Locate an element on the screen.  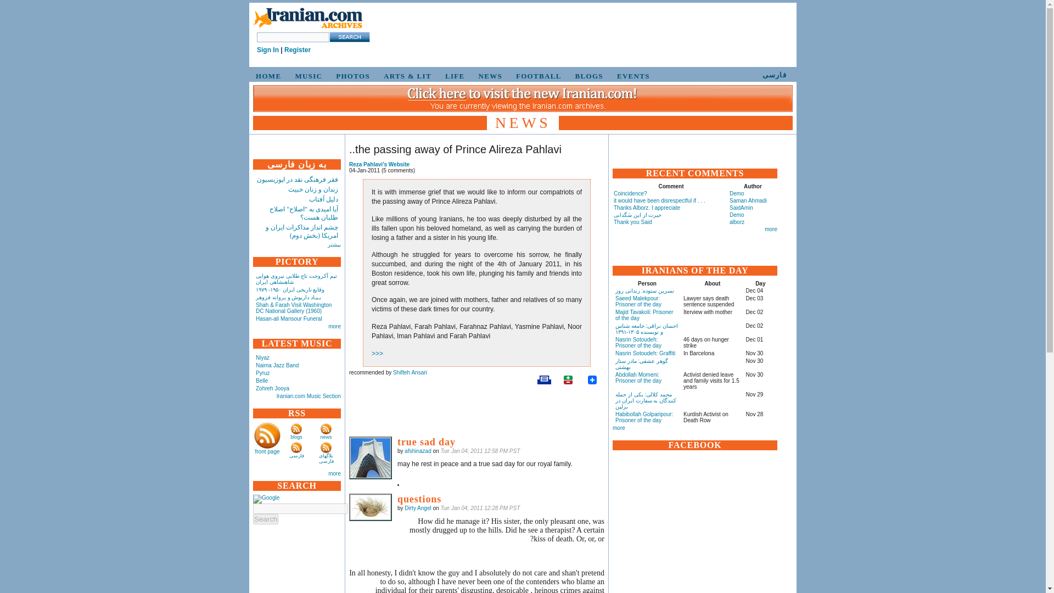
Naima Jazz Band is located at coordinates (277, 365).